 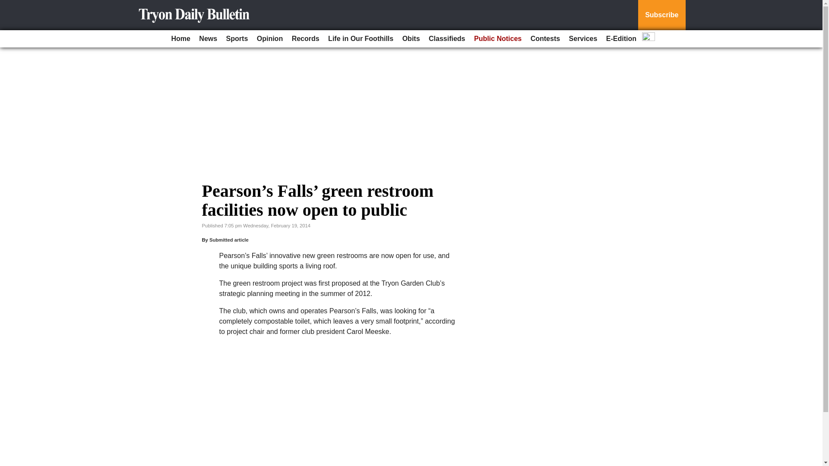 What do you see at coordinates (306, 39) in the screenshot?
I see `Records` at bounding box center [306, 39].